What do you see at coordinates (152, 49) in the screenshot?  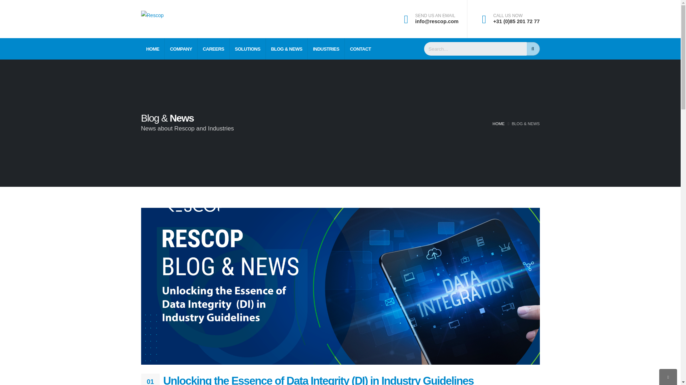 I see `HOME` at bounding box center [152, 49].